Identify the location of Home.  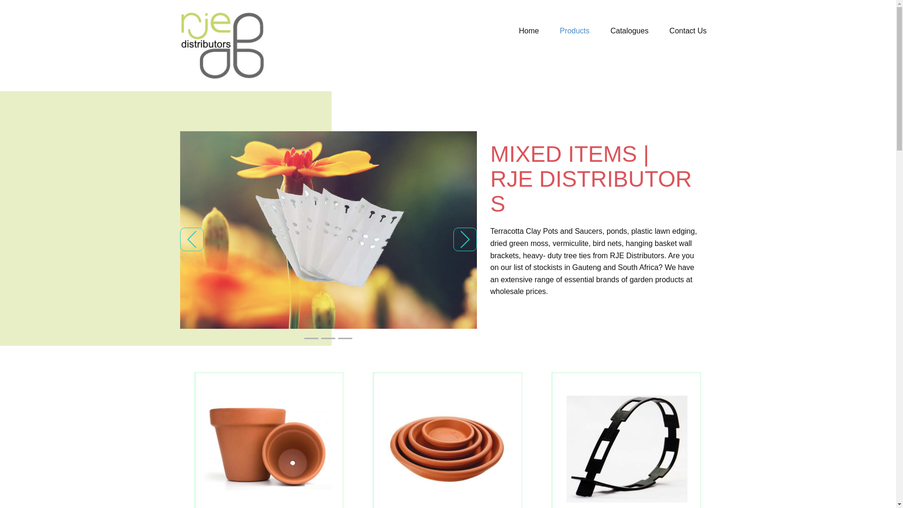
(529, 31).